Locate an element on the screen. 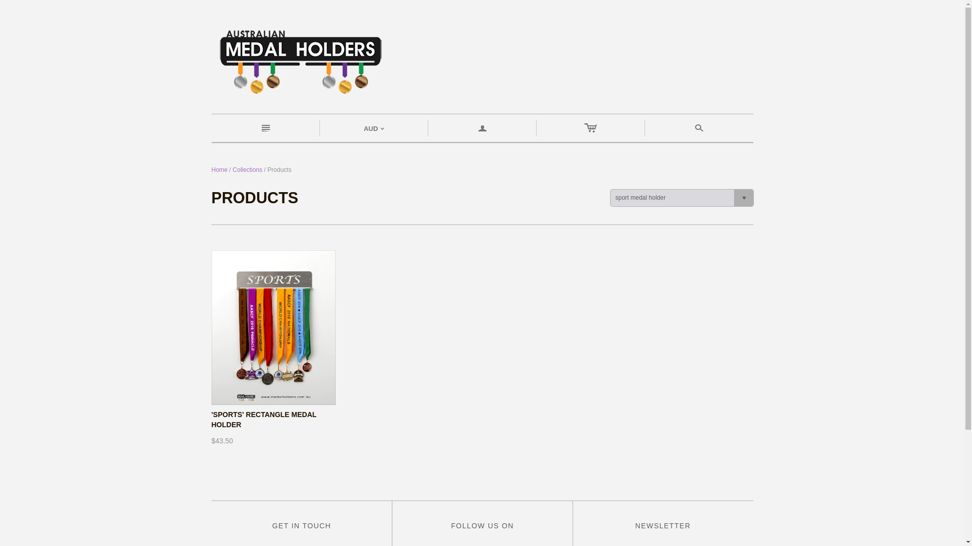  'SPORTS' RECTANGLE MEDAL HOLDER is located at coordinates (264, 420).